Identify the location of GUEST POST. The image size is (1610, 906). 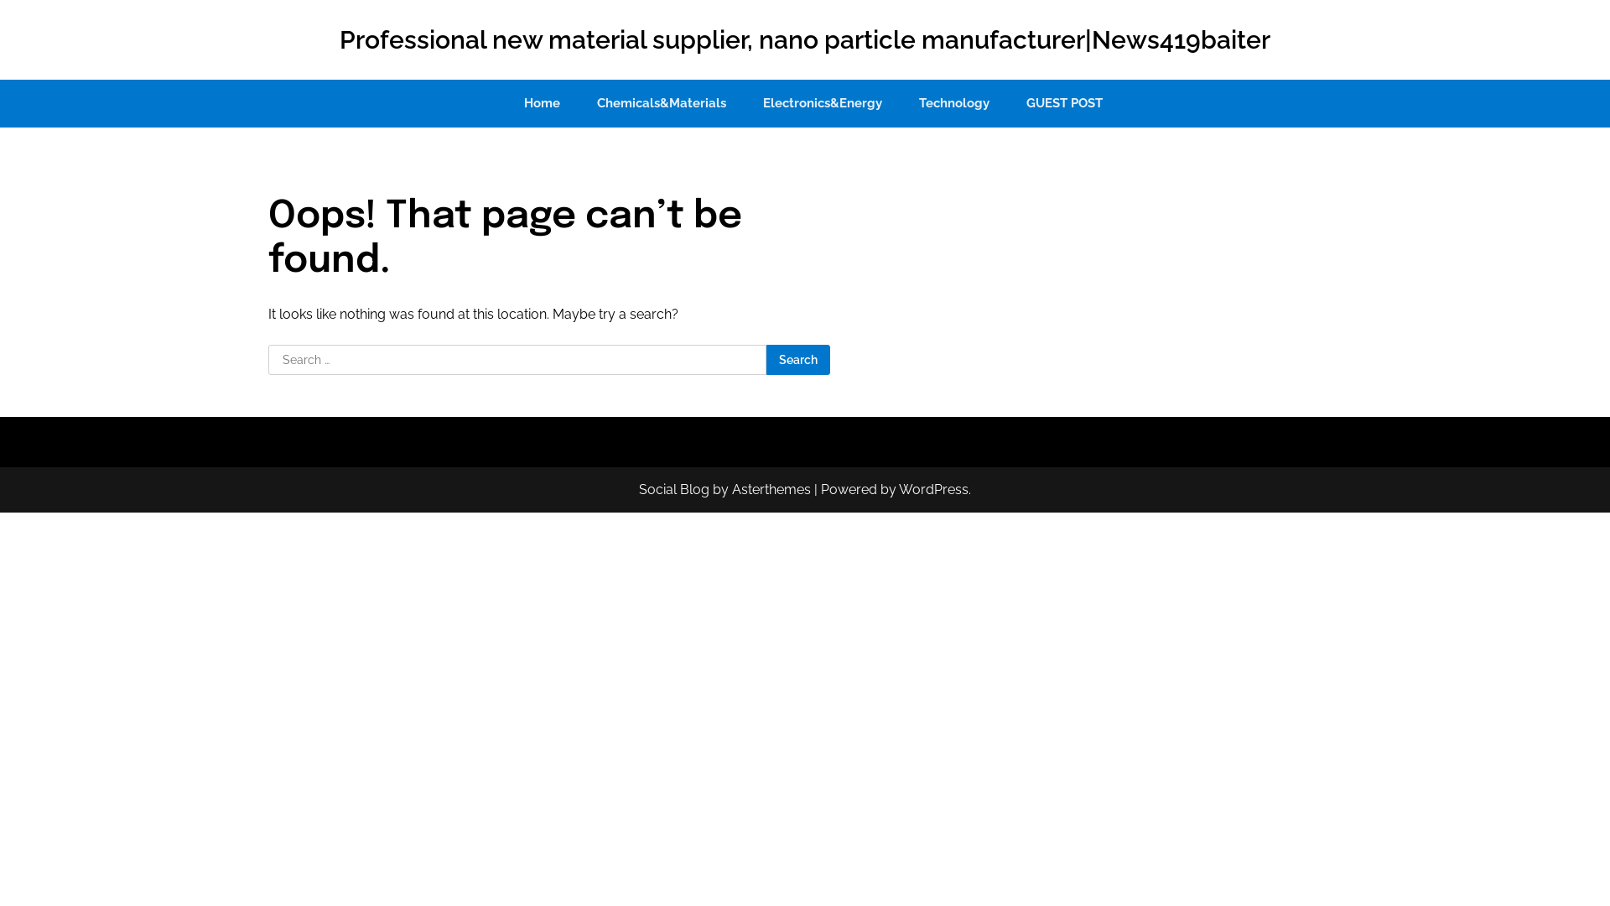
(1065, 104).